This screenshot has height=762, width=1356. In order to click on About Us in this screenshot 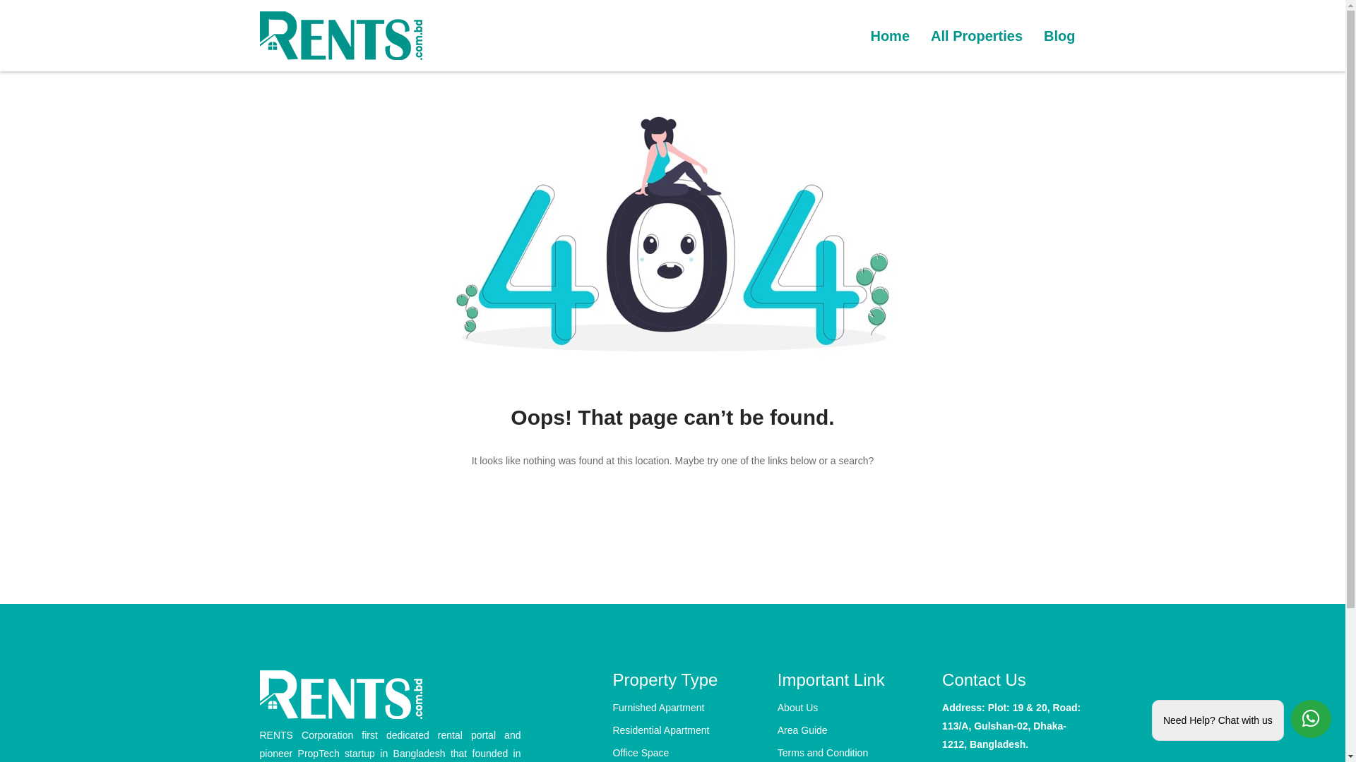, I will do `click(849, 708)`.